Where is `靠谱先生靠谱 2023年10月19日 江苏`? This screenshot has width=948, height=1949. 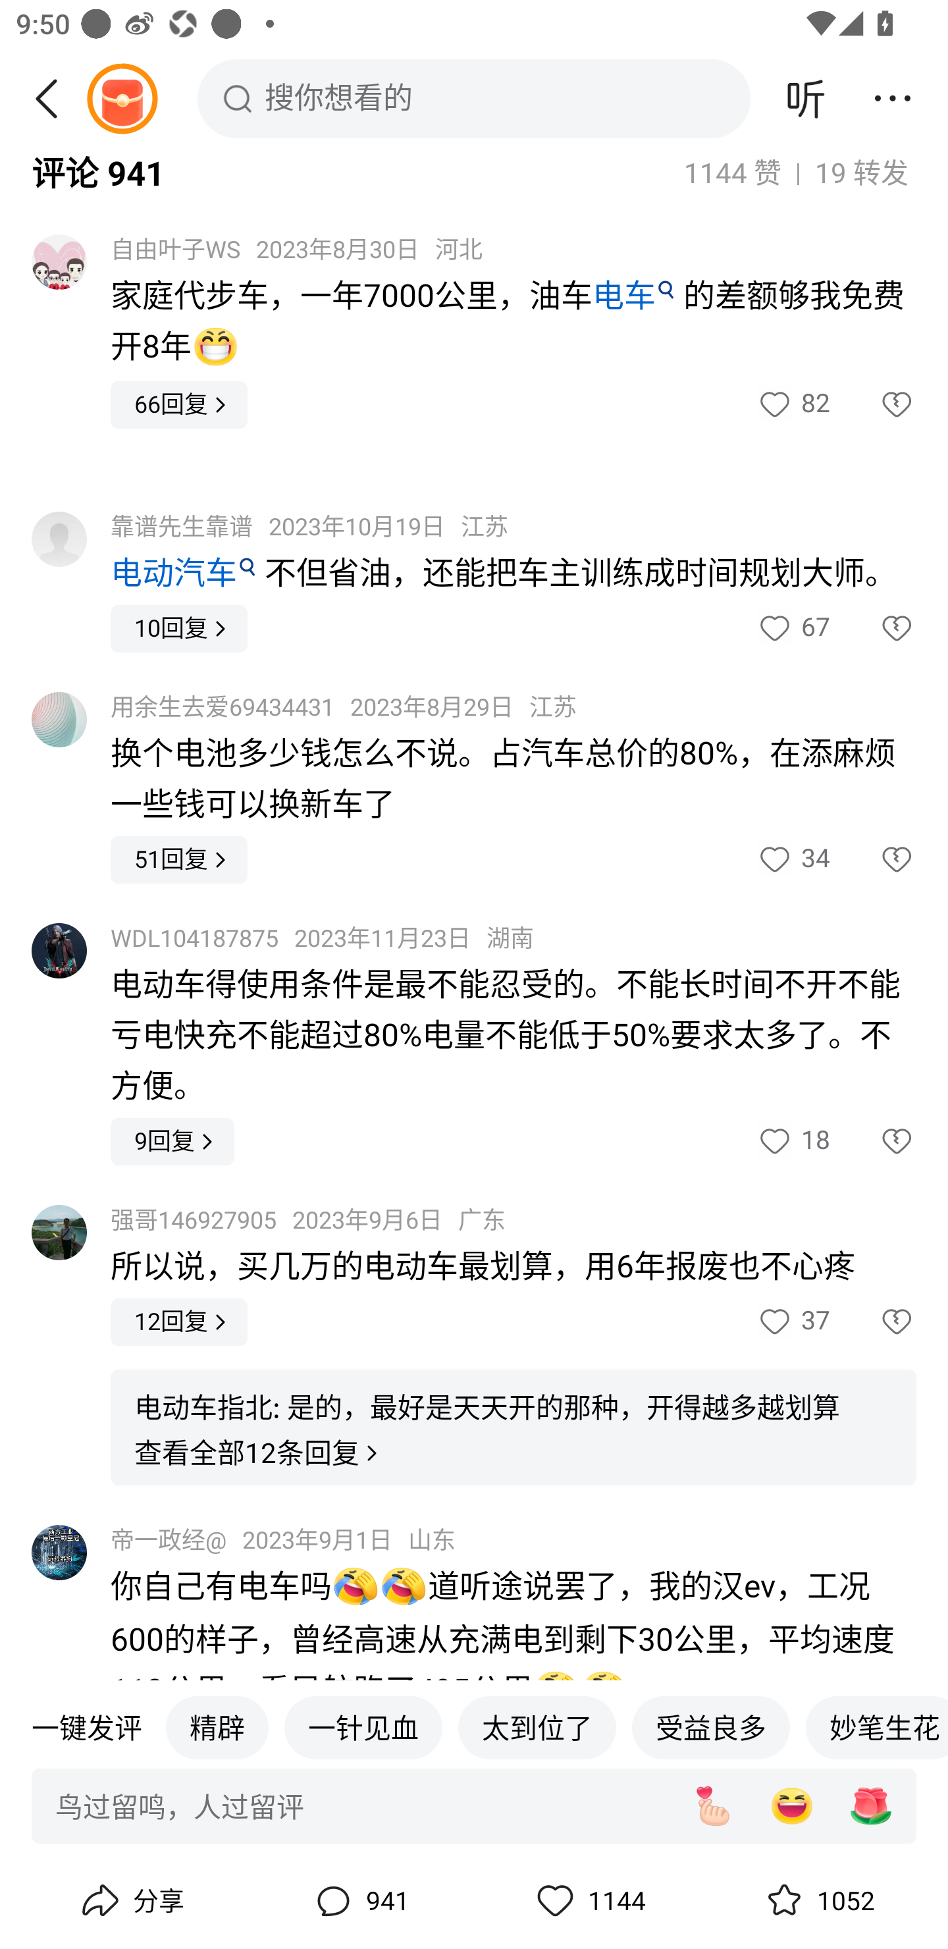
靠谱先生靠谱 2023年10月19日 江苏 is located at coordinates (309, 528).